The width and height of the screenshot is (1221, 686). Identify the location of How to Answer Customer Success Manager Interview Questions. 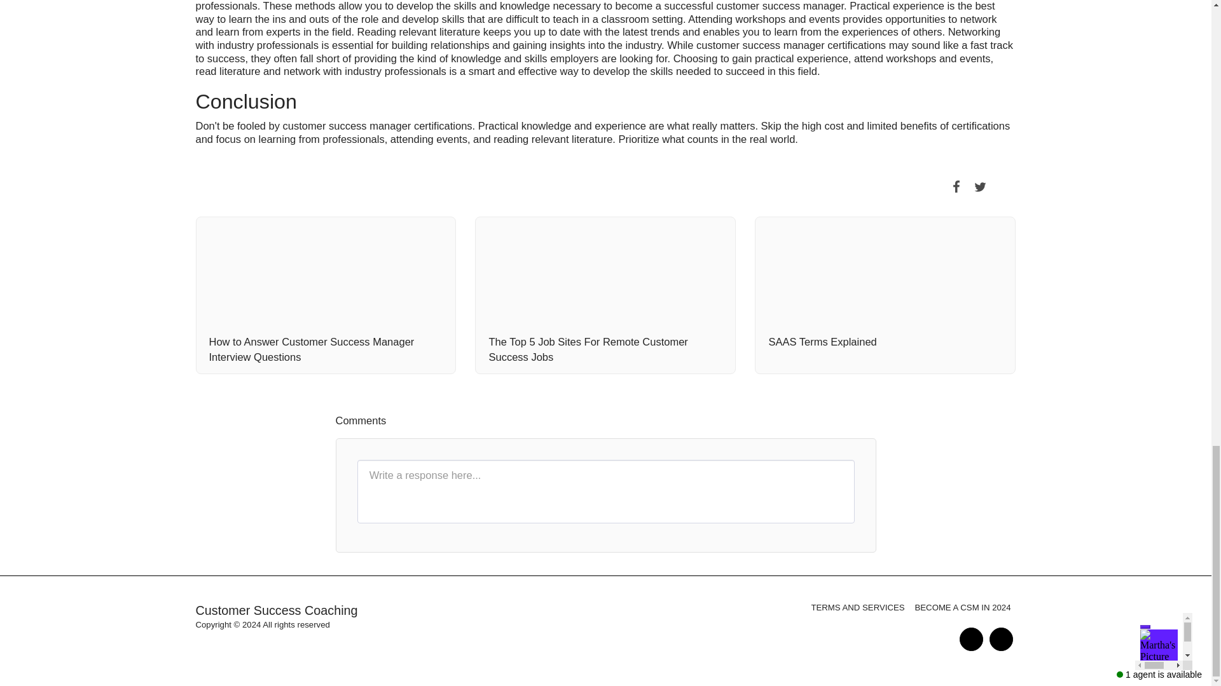
(326, 349).